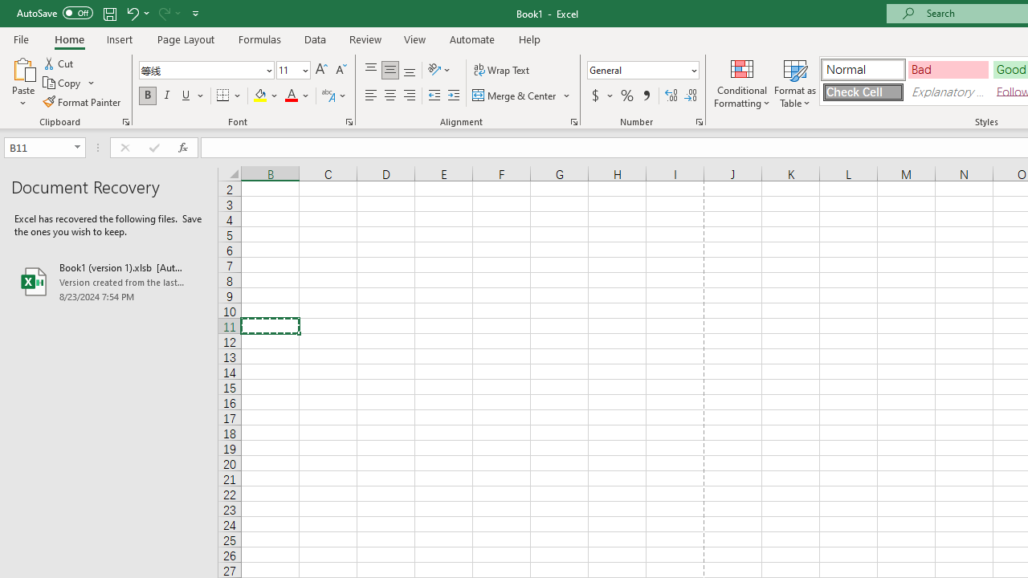  I want to click on Paste, so click(22, 67).